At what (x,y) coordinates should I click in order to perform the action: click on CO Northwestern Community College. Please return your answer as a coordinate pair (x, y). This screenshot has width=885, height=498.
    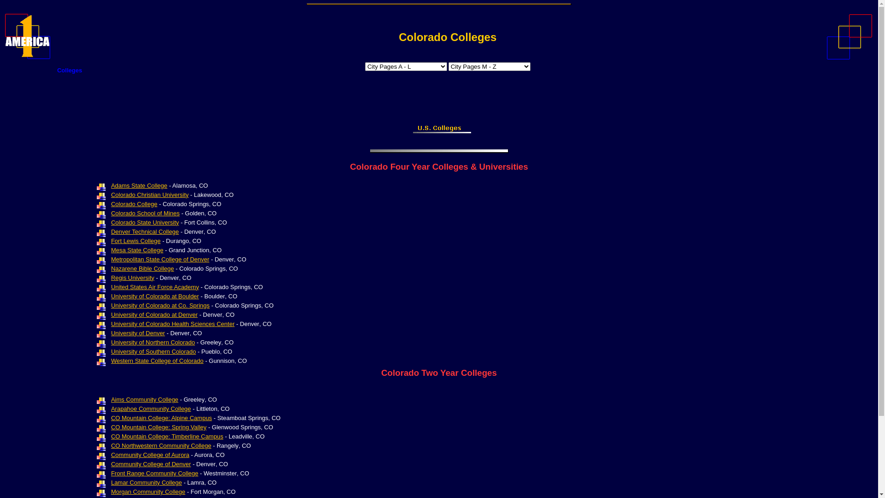
    Looking at the image, I should click on (161, 445).